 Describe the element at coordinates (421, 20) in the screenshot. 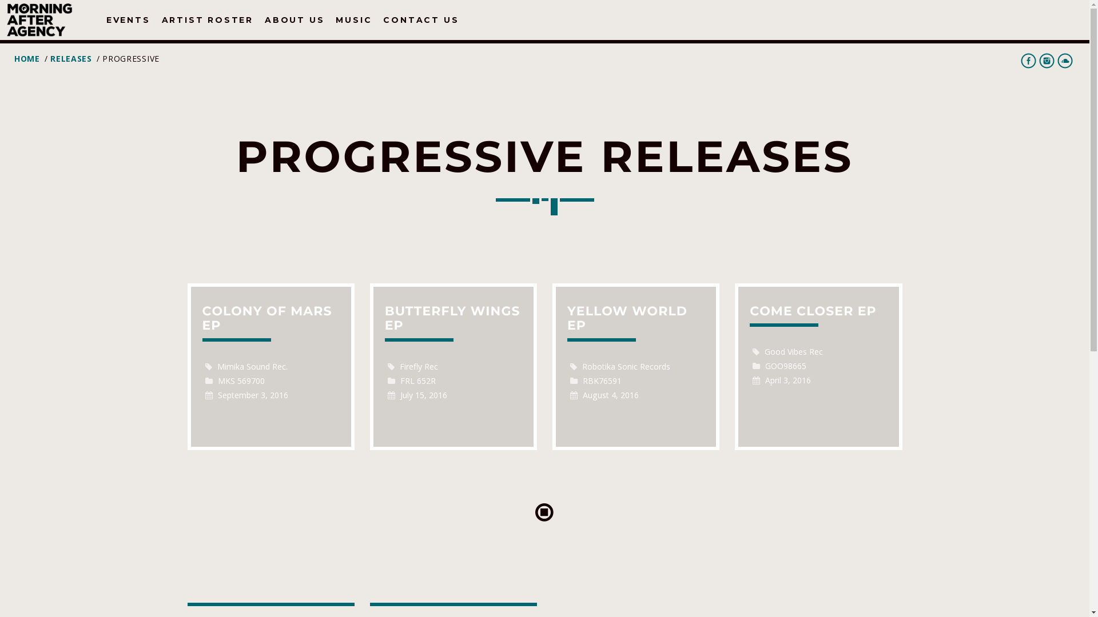

I see `CONTACT US` at that location.